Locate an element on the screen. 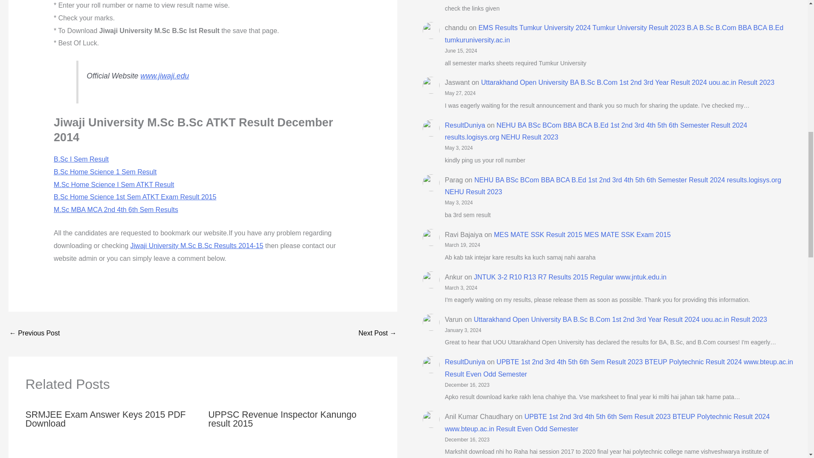 Image resolution: width=814 pixels, height=458 pixels. SRMJEE Exam Answer Keys 2015 PDF Download is located at coordinates (105, 419).